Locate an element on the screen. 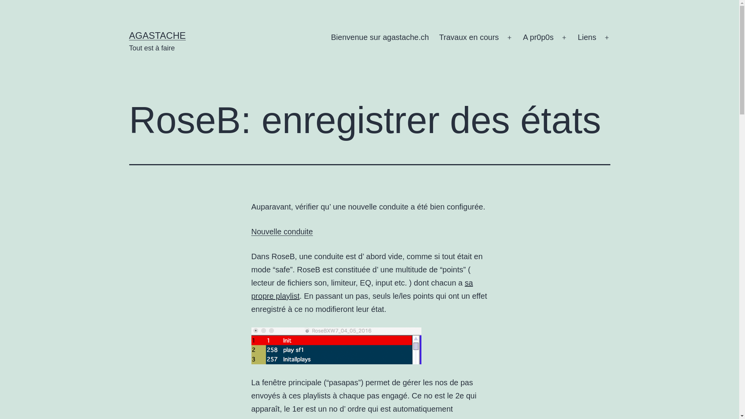  Liens is located at coordinates (587, 38).